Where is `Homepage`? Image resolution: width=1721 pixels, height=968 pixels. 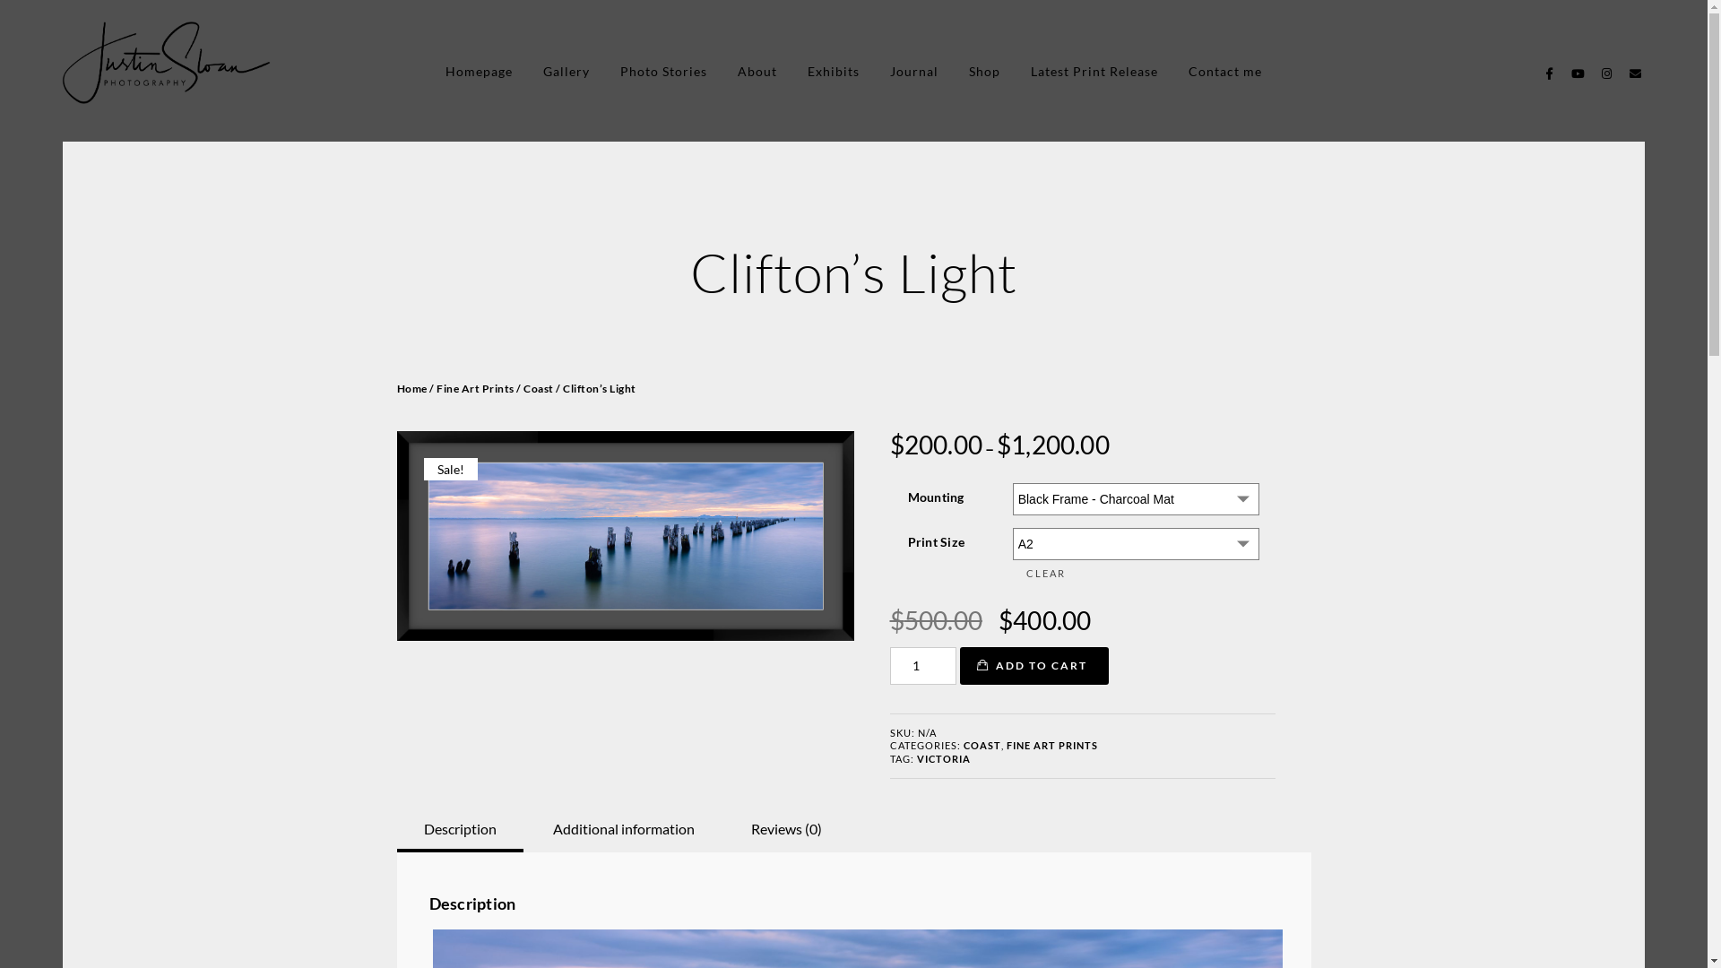
Homepage is located at coordinates (479, 72).